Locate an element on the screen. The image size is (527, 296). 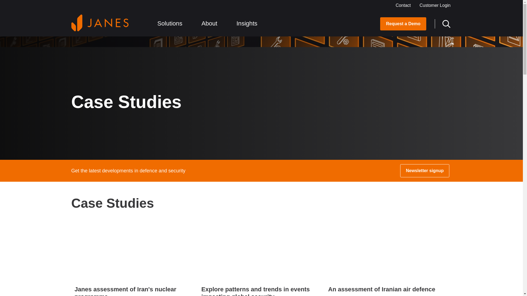
Solutions is located at coordinates (172, 26).